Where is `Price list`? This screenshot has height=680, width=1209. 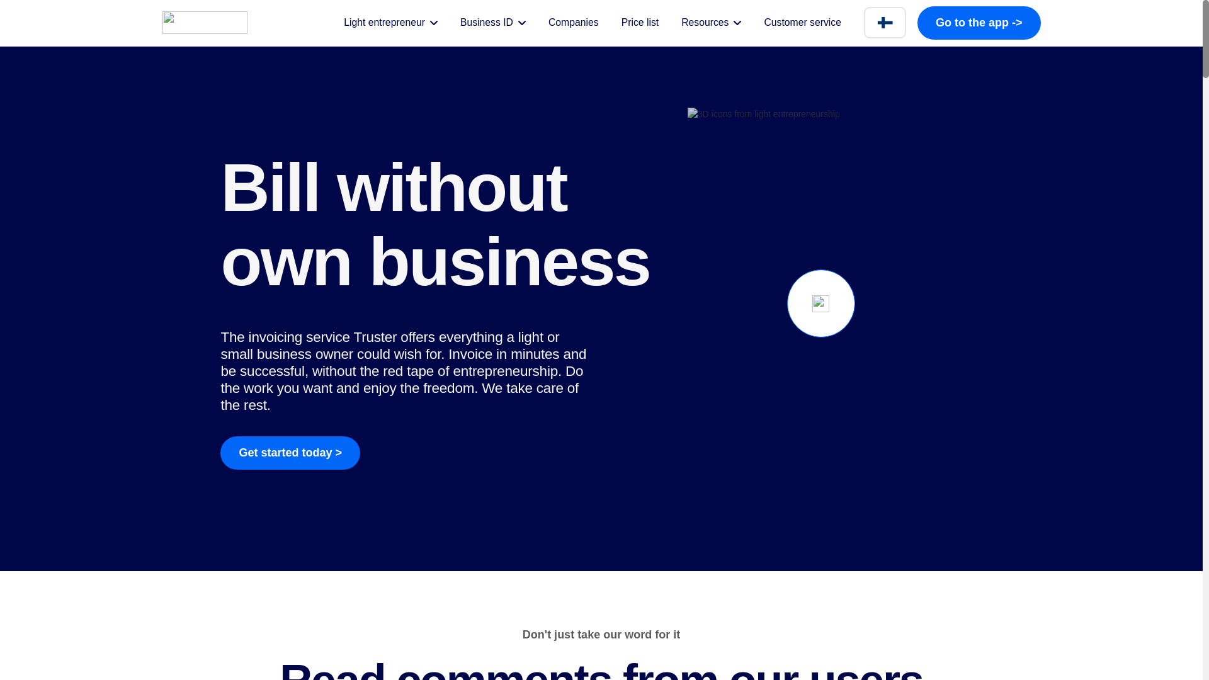 Price list is located at coordinates (640, 23).